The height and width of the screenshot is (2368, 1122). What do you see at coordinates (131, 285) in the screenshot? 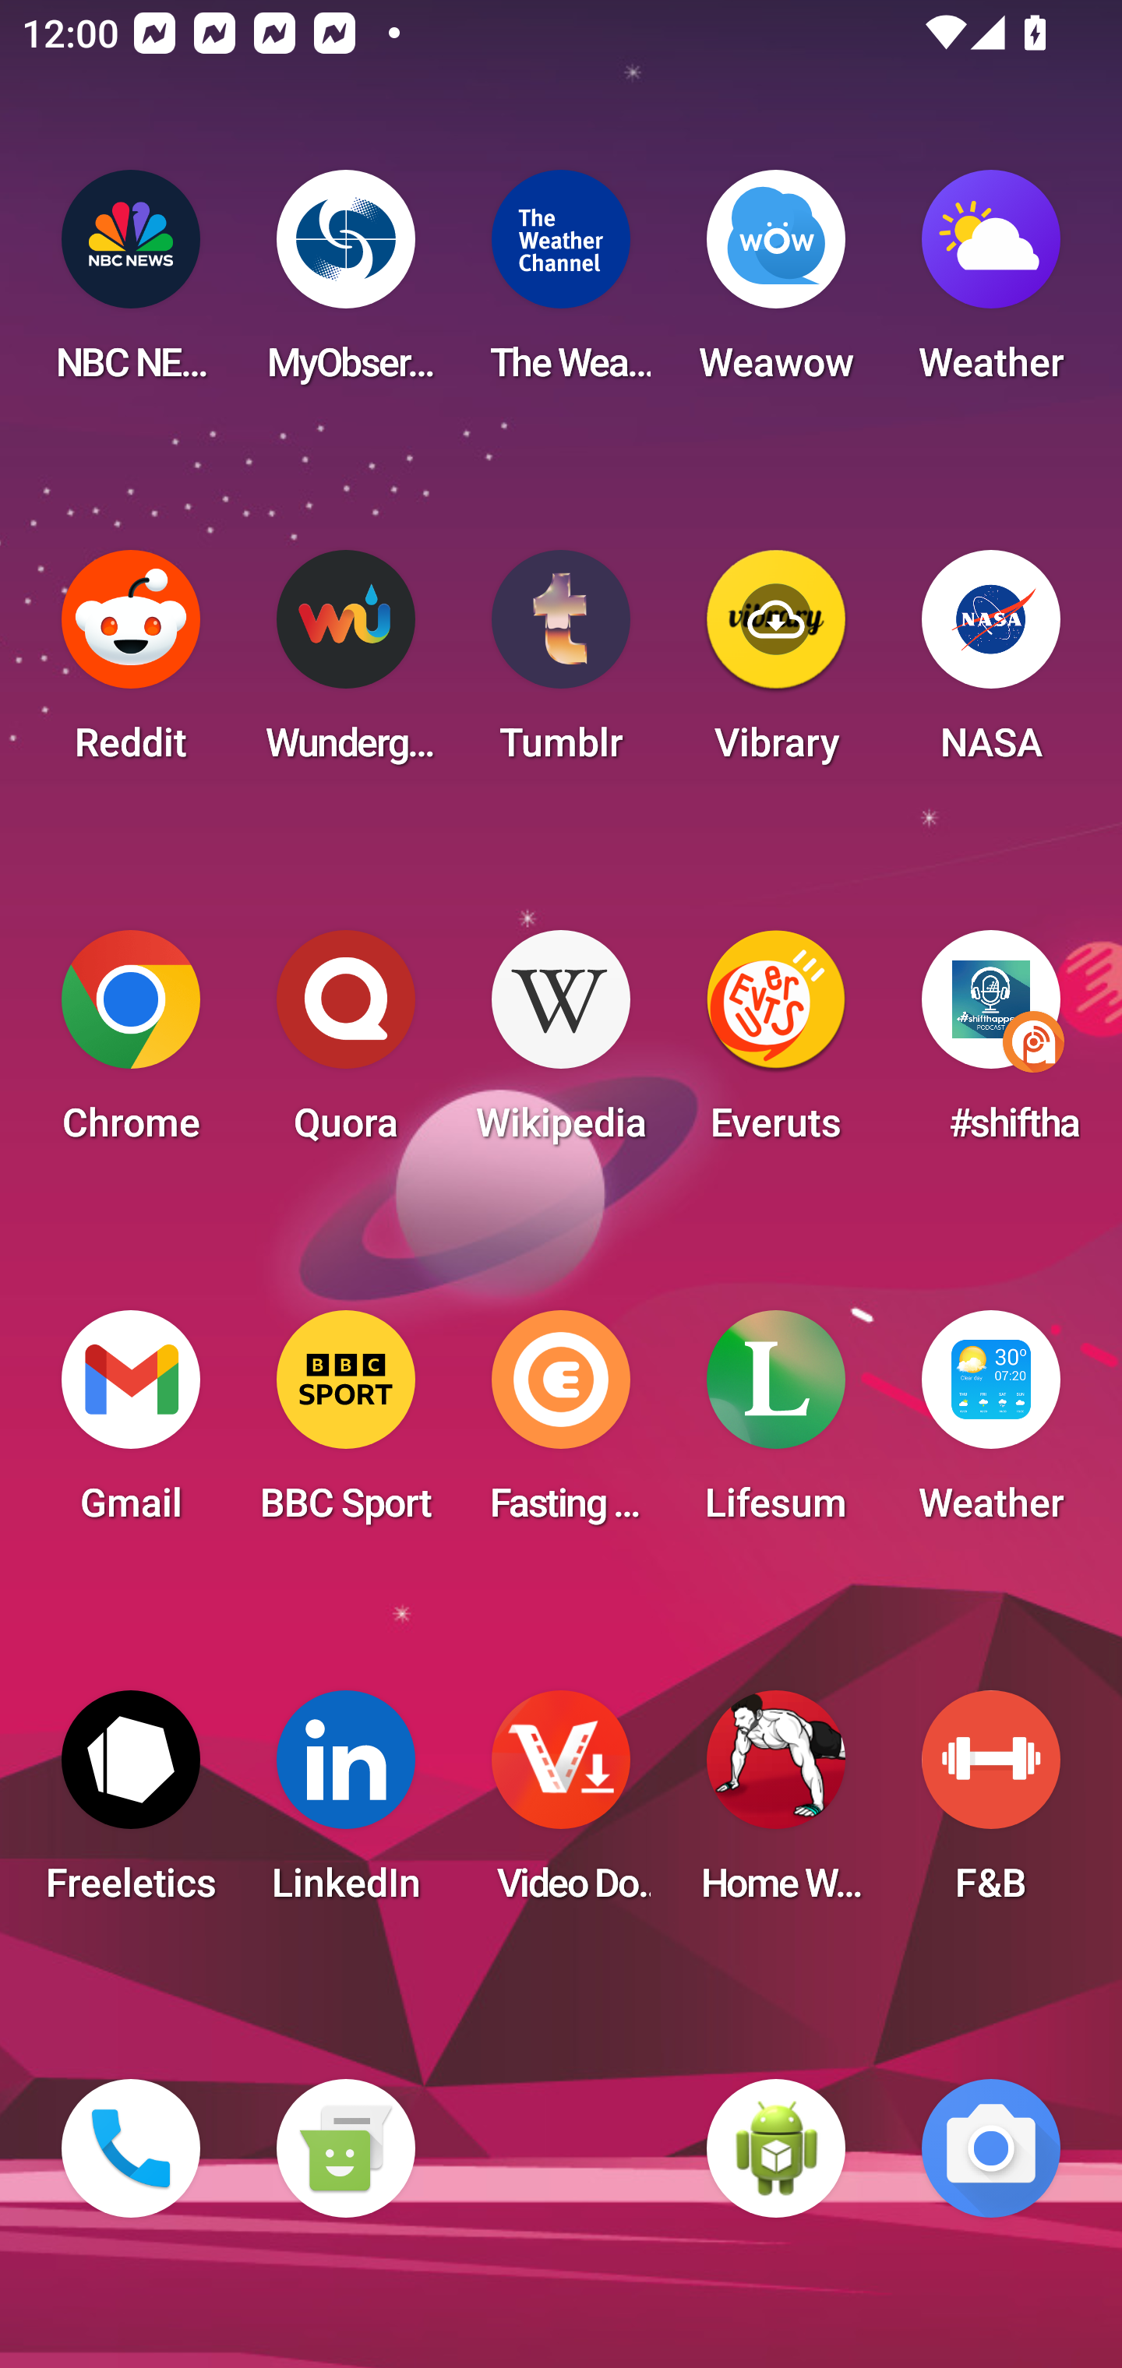
I see `NBC NEWS` at bounding box center [131, 285].